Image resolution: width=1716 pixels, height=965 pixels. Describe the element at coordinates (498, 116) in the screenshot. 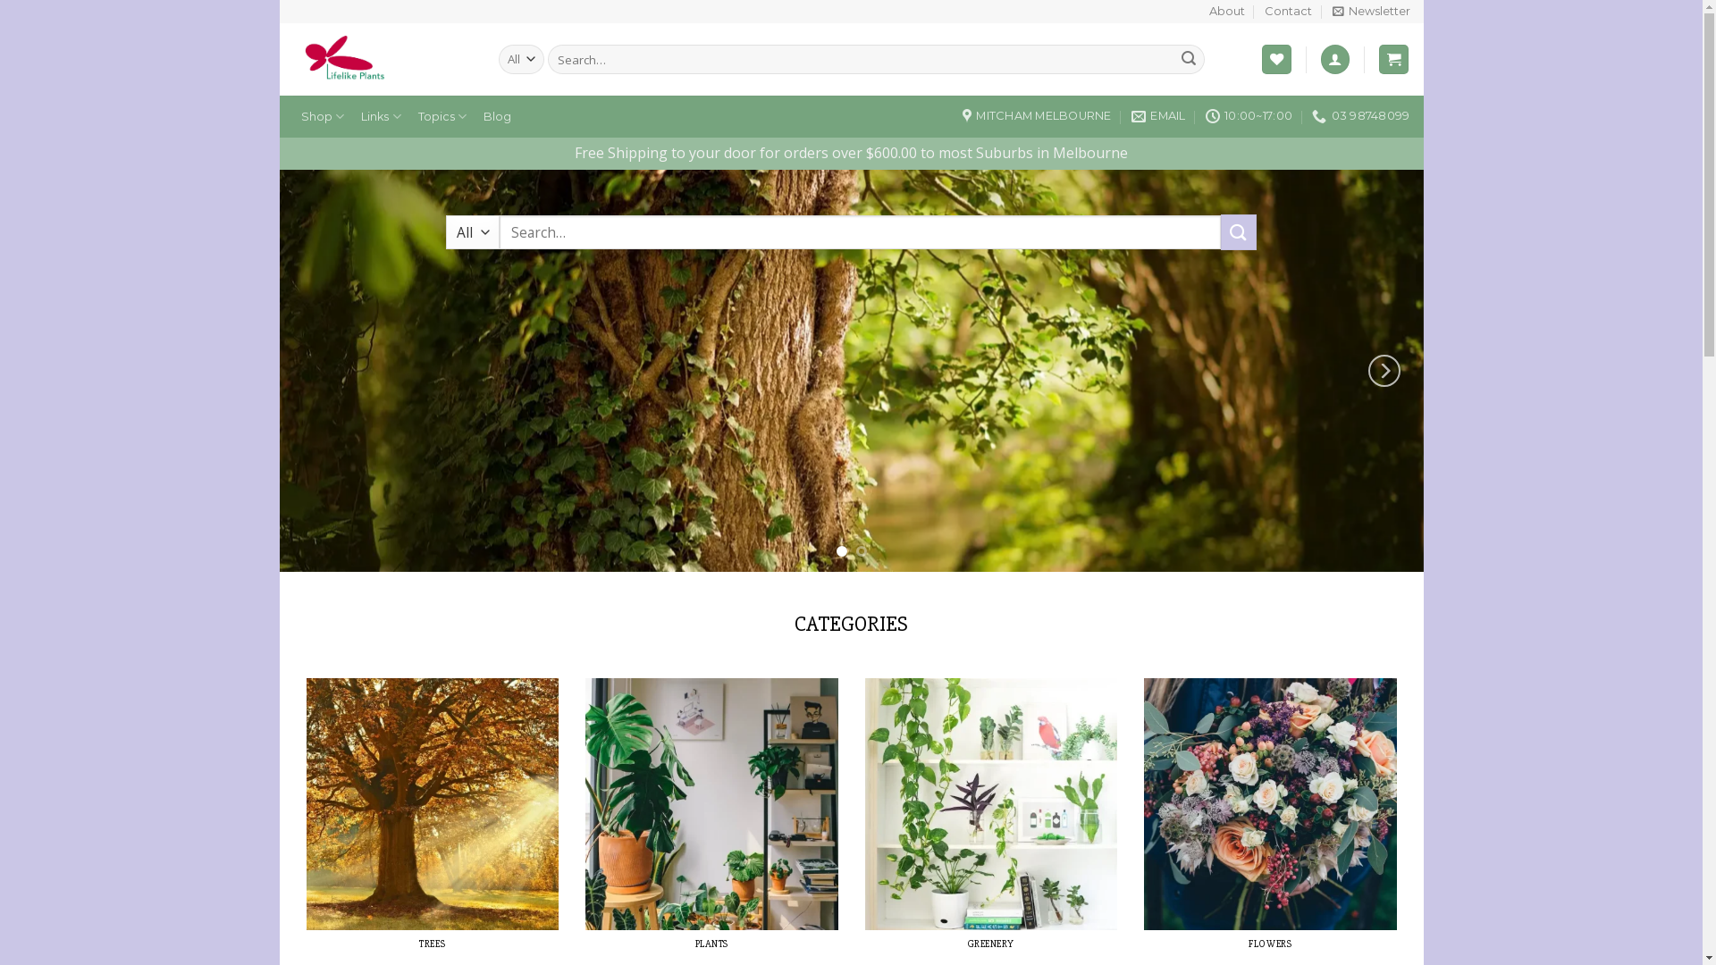

I see `Blog` at that location.